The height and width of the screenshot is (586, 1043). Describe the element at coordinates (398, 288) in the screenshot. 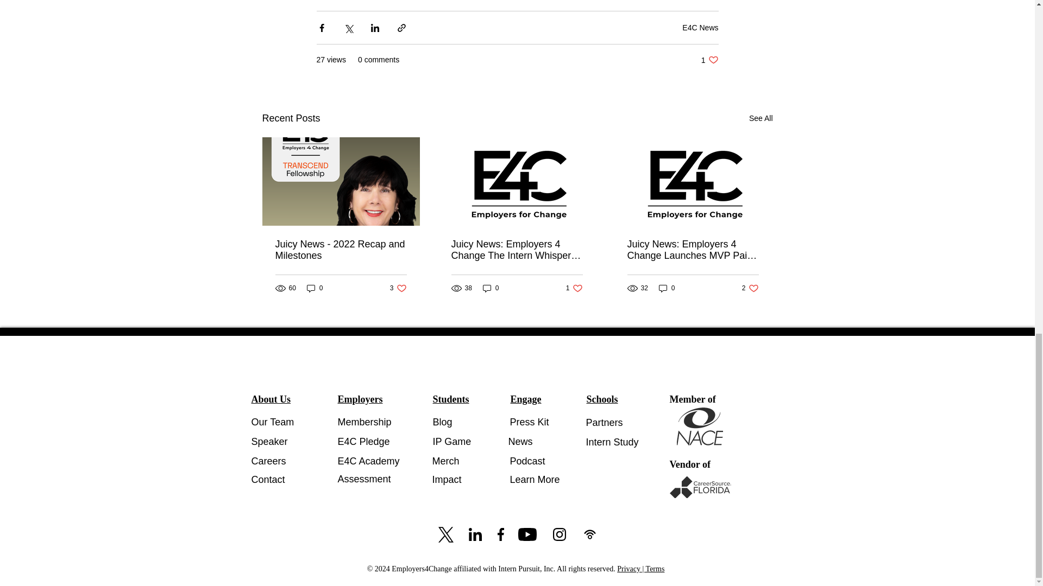

I see `0` at that location.